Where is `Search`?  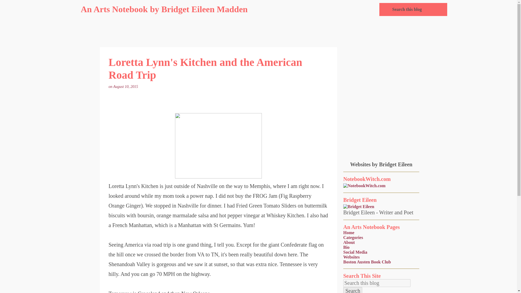 Search is located at coordinates (353, 290).